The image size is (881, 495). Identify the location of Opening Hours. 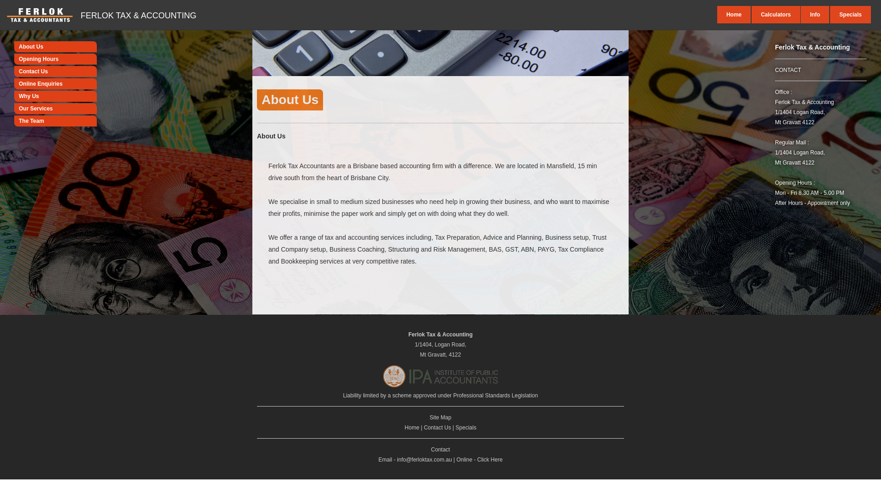
(56, 59).